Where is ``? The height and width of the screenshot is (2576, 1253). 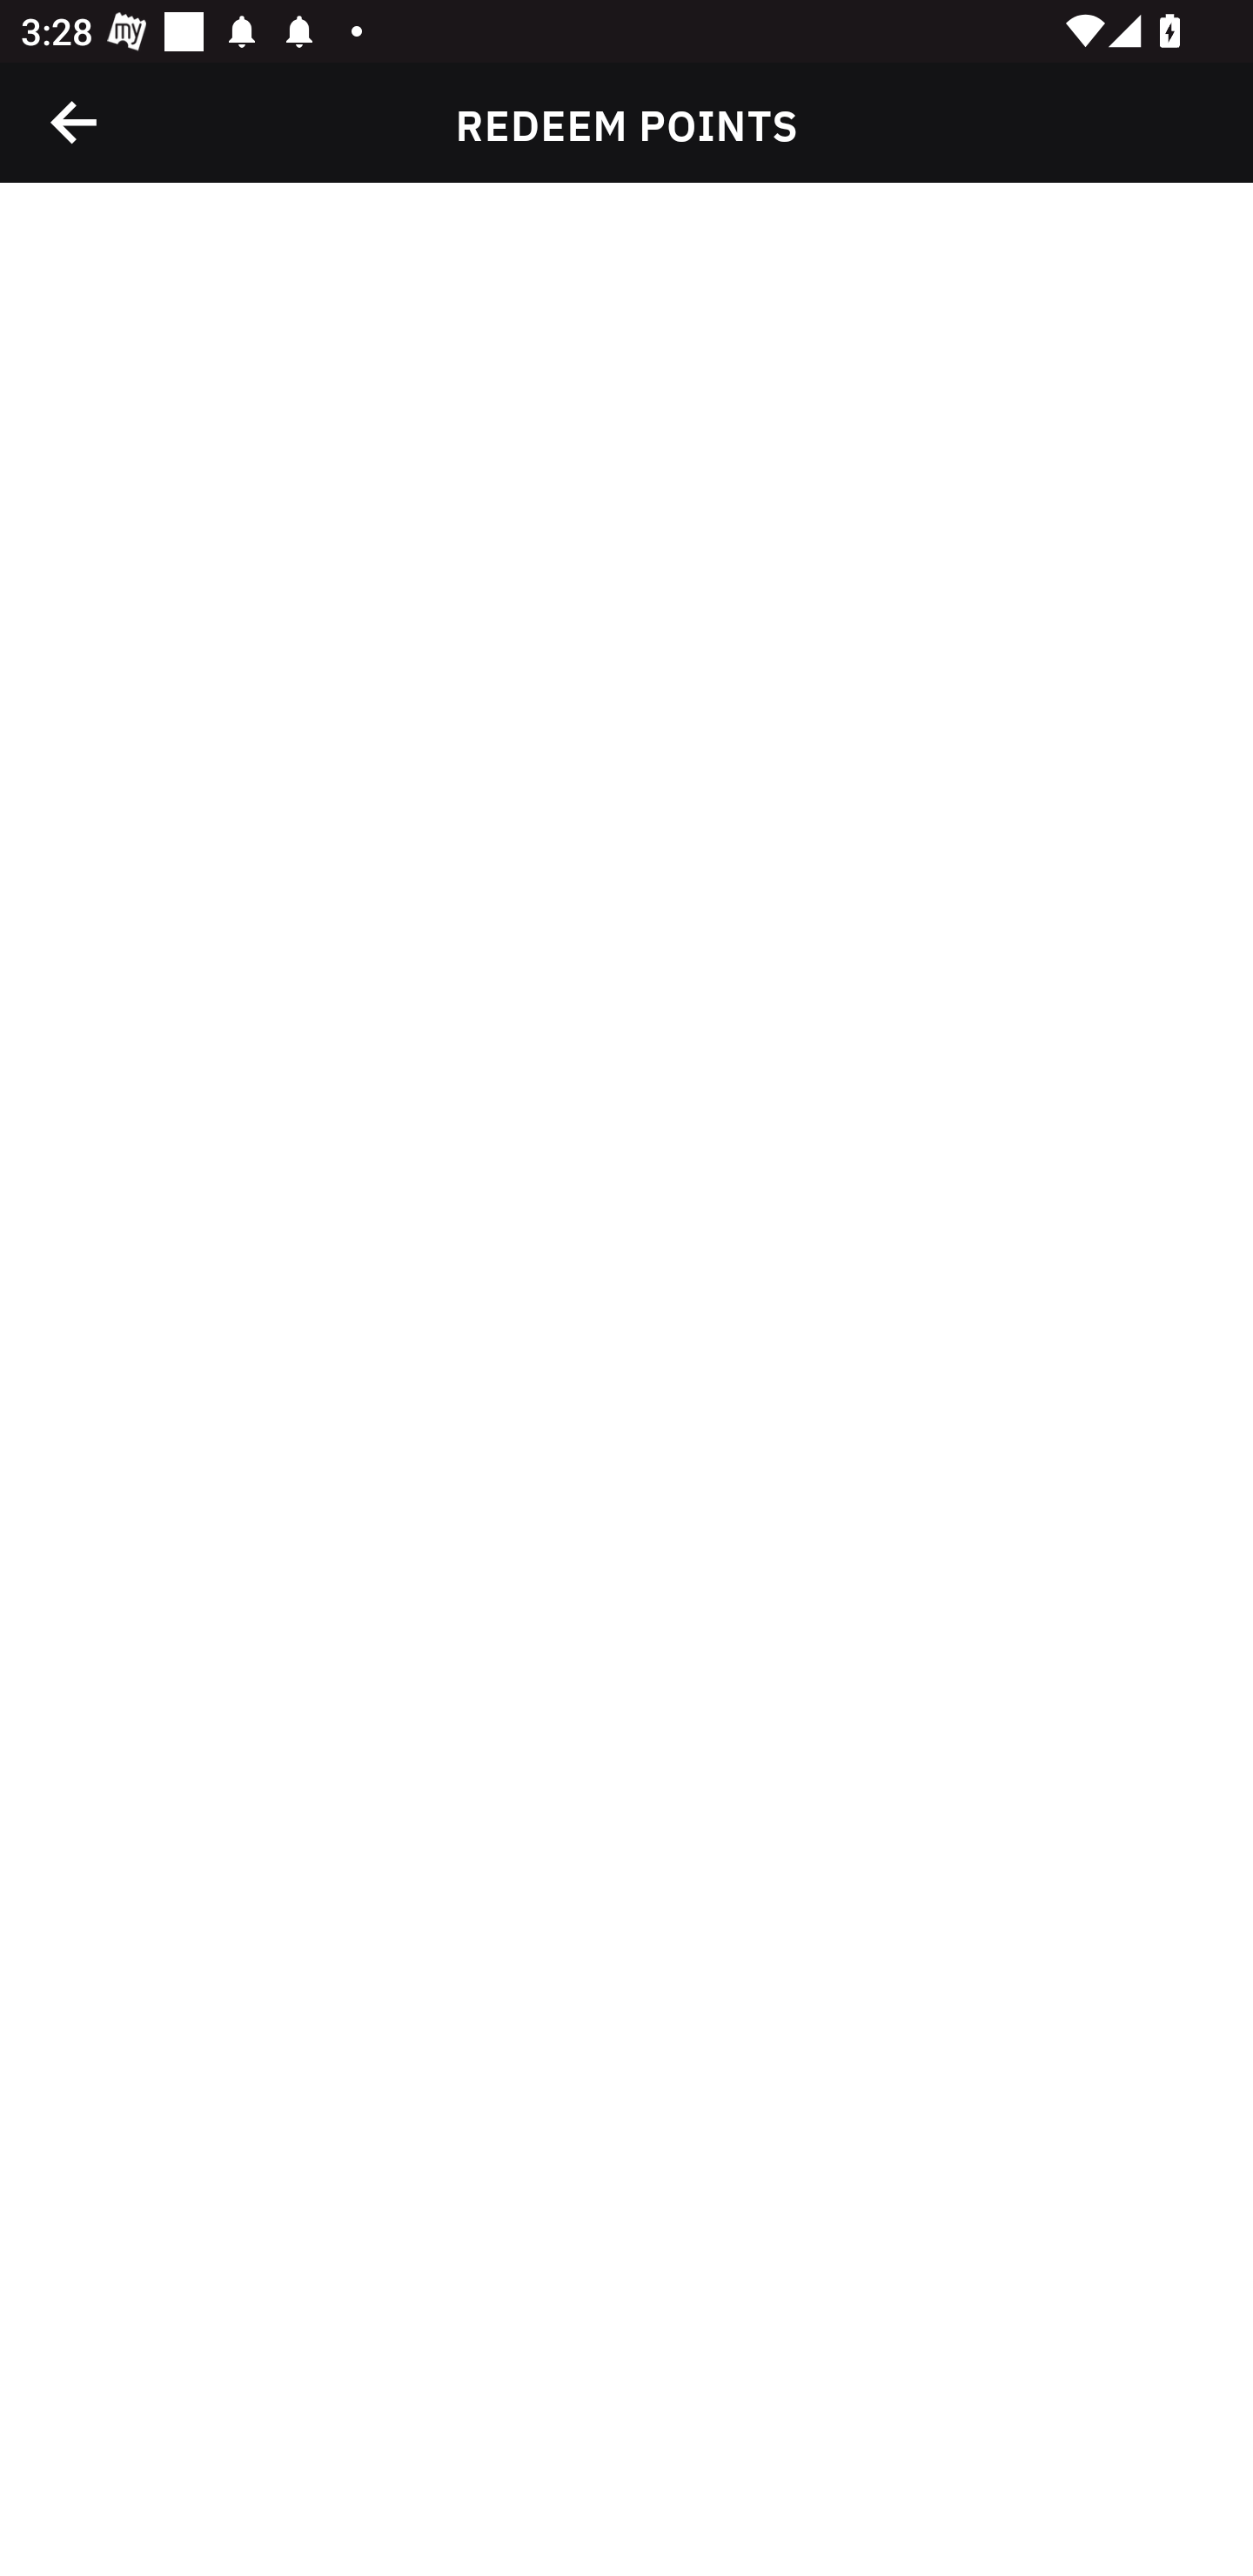  is located at coordinates (75, 122).